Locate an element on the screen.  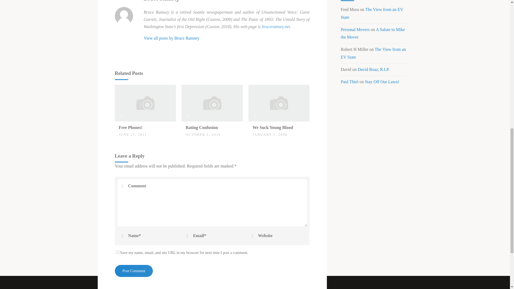
yes is located at coordinates (117, 252).